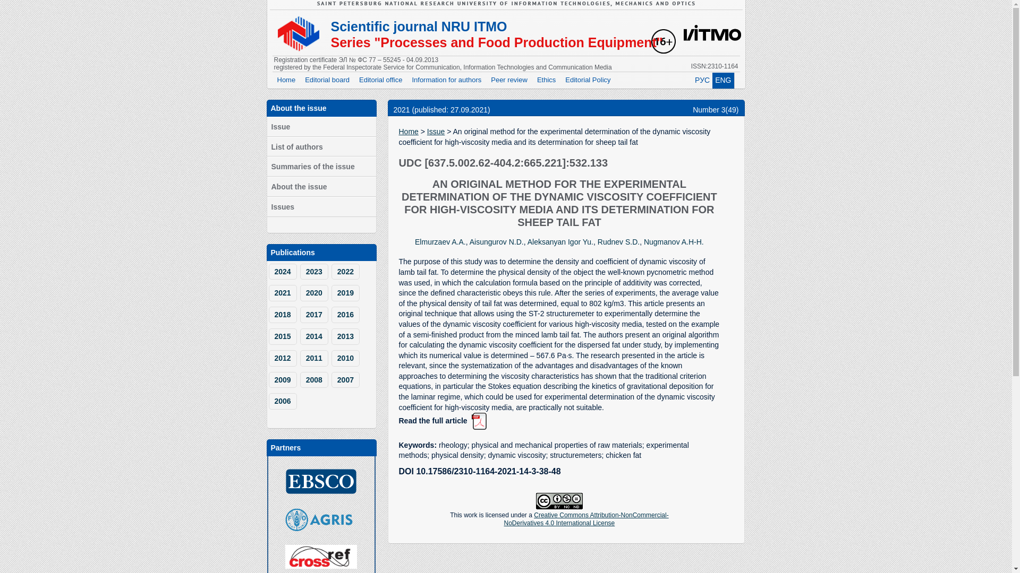  What do you see at coordinates (314, 272) in the screenshot?
I see `2023` at bounding box center [314, 272].